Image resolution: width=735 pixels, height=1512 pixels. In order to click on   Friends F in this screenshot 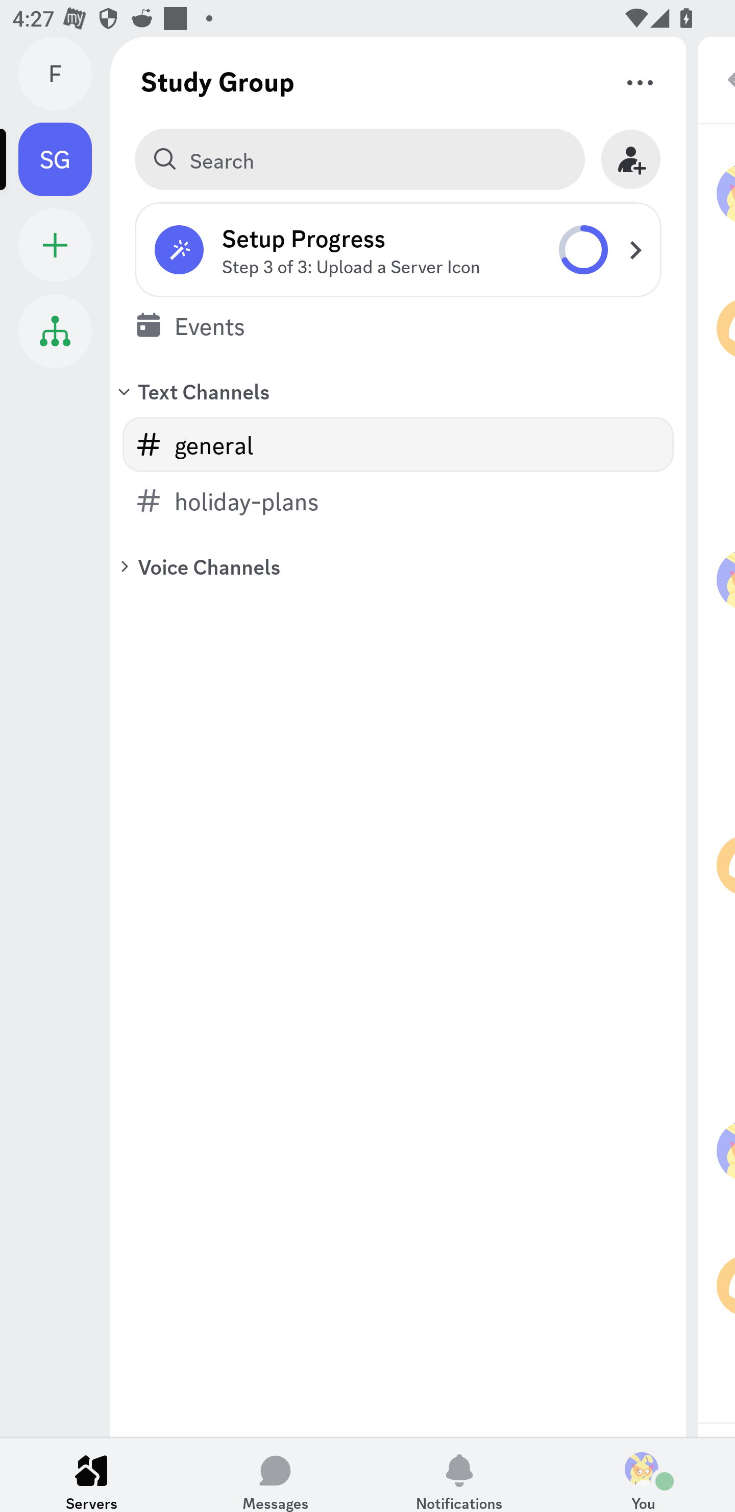, I will do `click(64, 74)`.